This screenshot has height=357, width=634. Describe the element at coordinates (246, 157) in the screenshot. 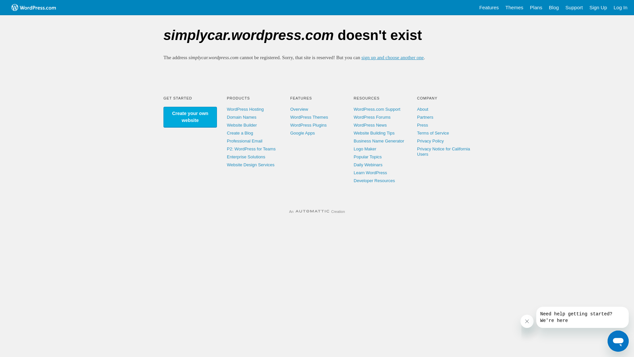

I see `Enterprise Solutions` at that location.